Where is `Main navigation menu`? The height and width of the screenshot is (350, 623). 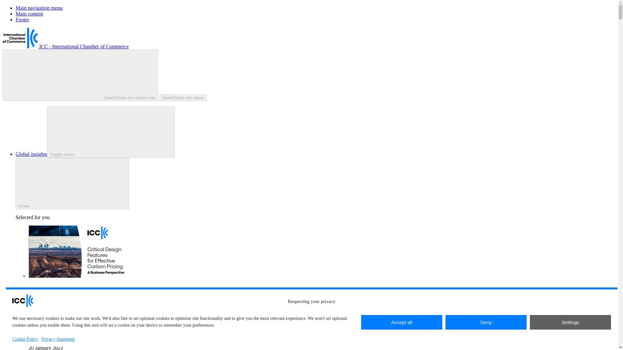 Main navigation menu is located at coordinates (39, 8).